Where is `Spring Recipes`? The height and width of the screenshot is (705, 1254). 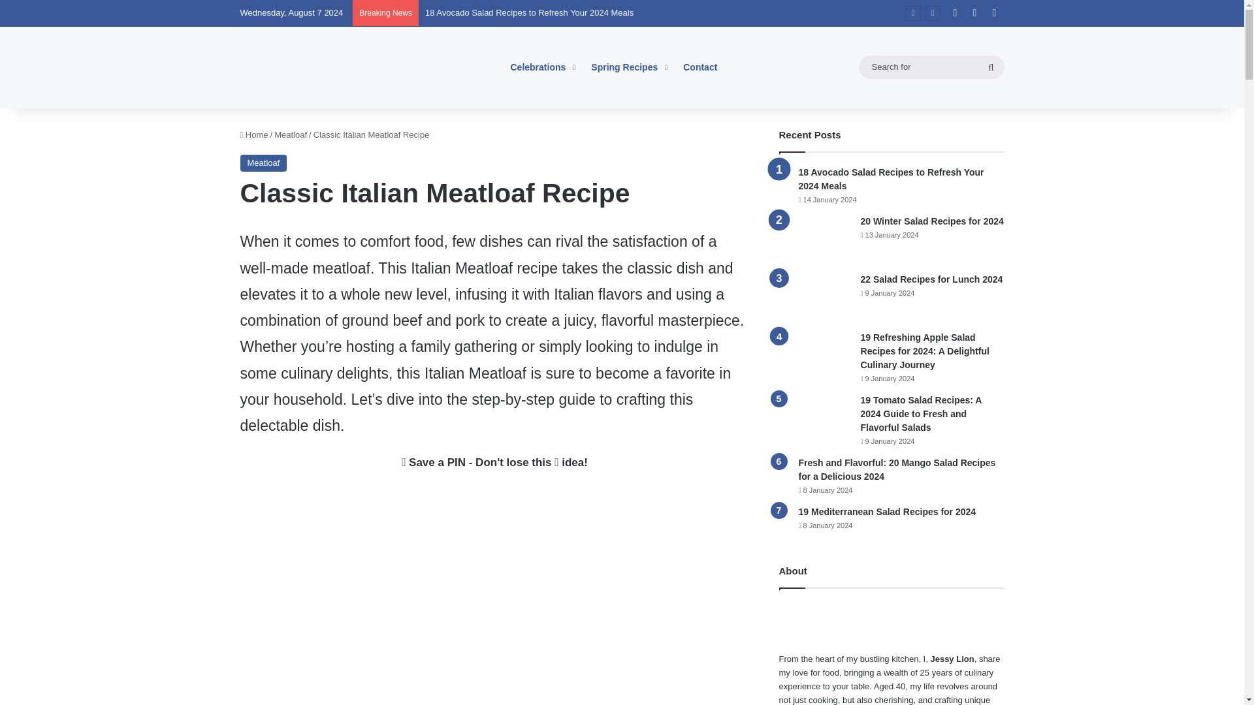
Spring Recipes is located at coordinates (628, 67).